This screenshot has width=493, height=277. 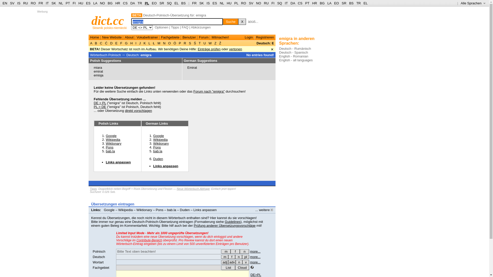 What do you see at coordinates (236, 3) in the screenshot?
I see `PL` at bounding box center [236, 3].